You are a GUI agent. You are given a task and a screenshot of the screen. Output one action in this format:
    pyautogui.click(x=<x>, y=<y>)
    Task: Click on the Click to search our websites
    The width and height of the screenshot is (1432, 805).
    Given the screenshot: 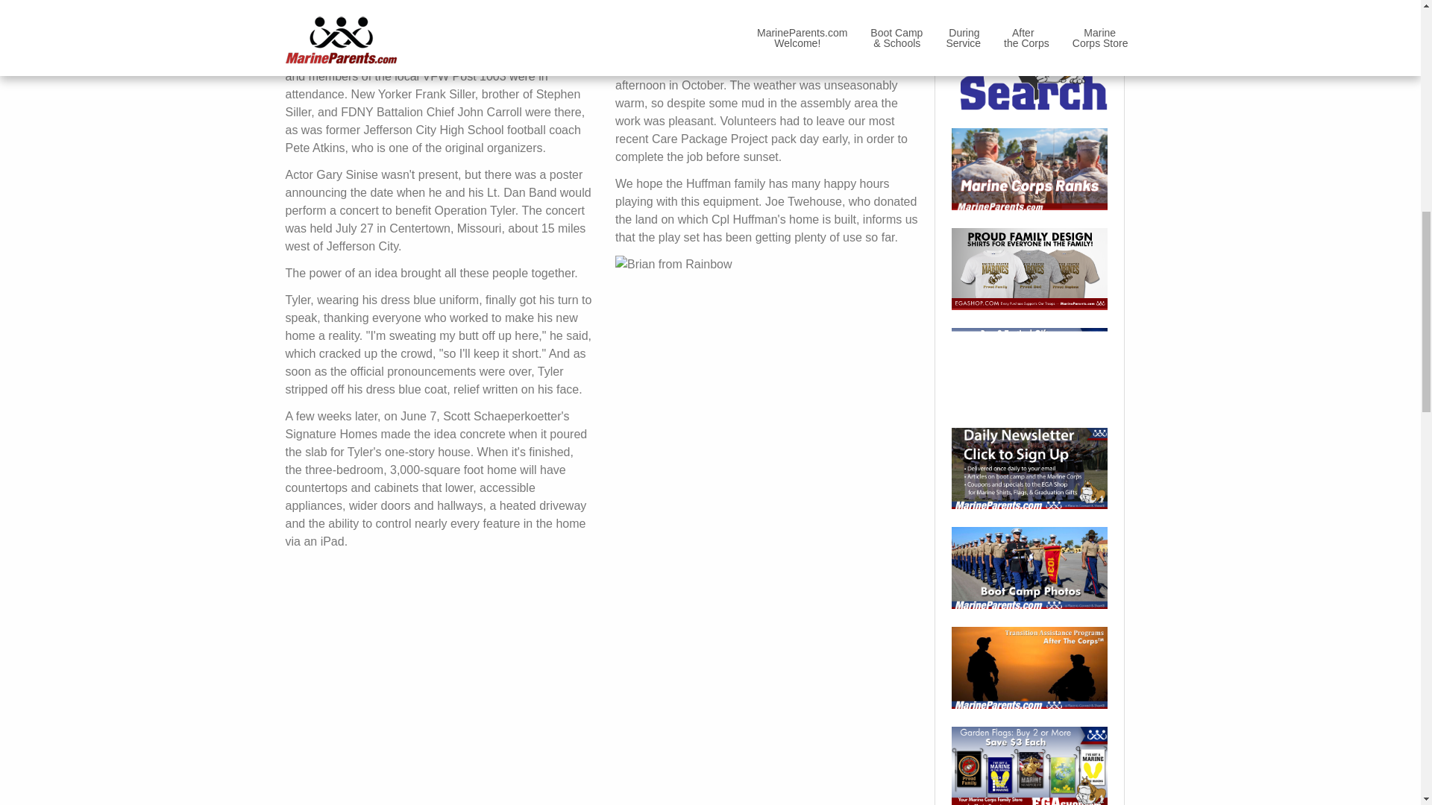 What is the action you would take?
    pyautogui.click(x=1029, y=55)
    